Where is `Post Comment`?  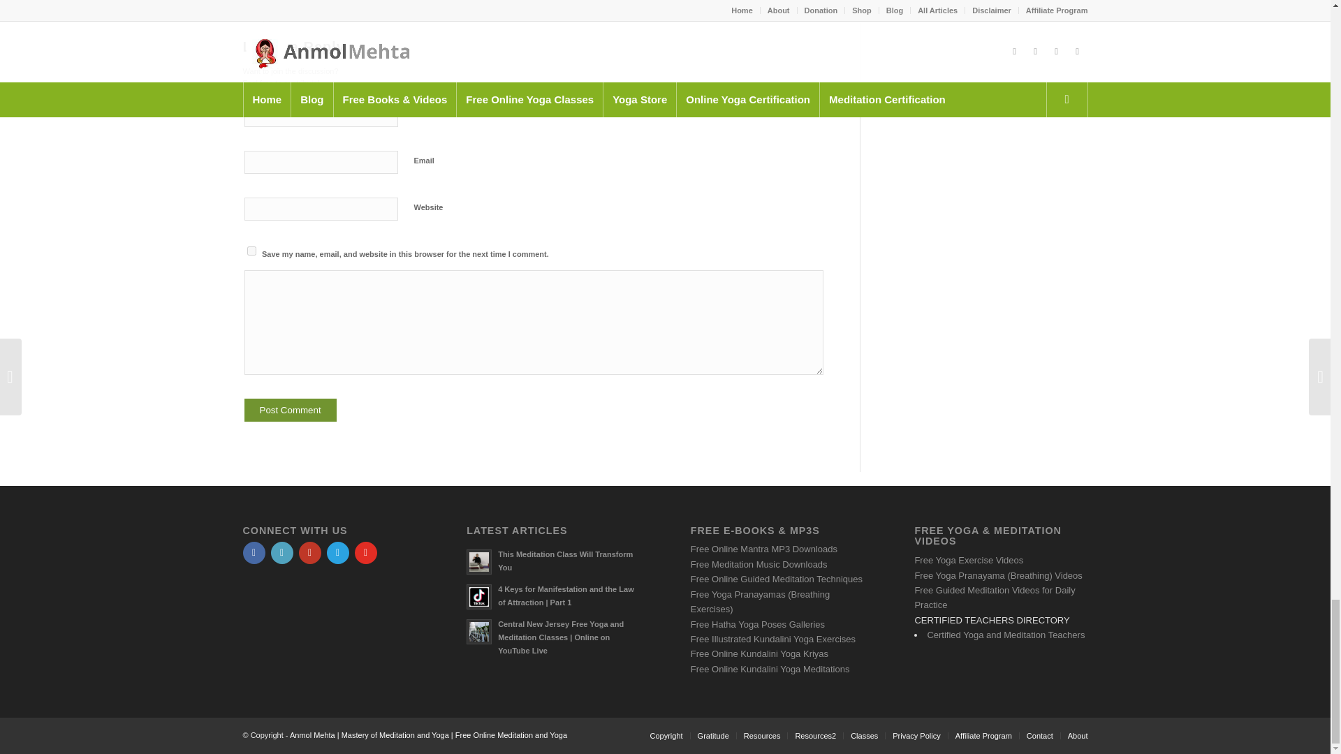
Post Comment is located at coordinates (290, 410).